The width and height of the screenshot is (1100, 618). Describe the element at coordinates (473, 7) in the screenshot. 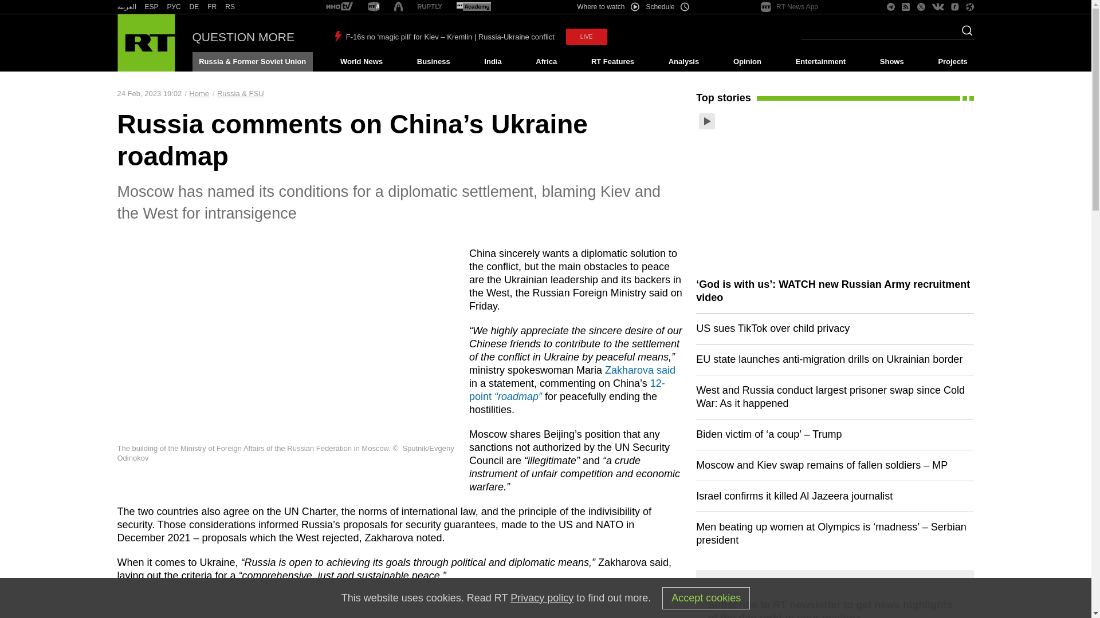

I see `RT ` at that location.